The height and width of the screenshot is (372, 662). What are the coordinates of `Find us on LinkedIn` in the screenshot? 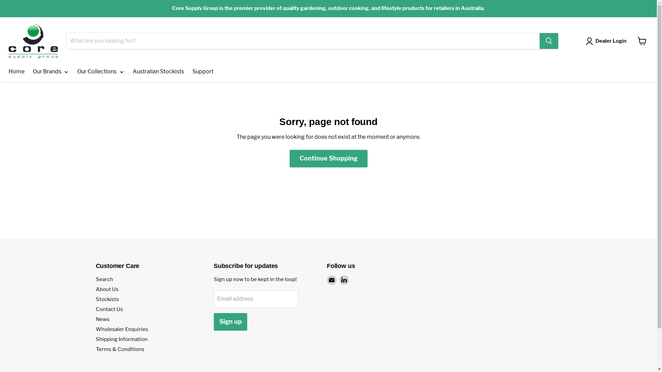 It's located at (344, 280).